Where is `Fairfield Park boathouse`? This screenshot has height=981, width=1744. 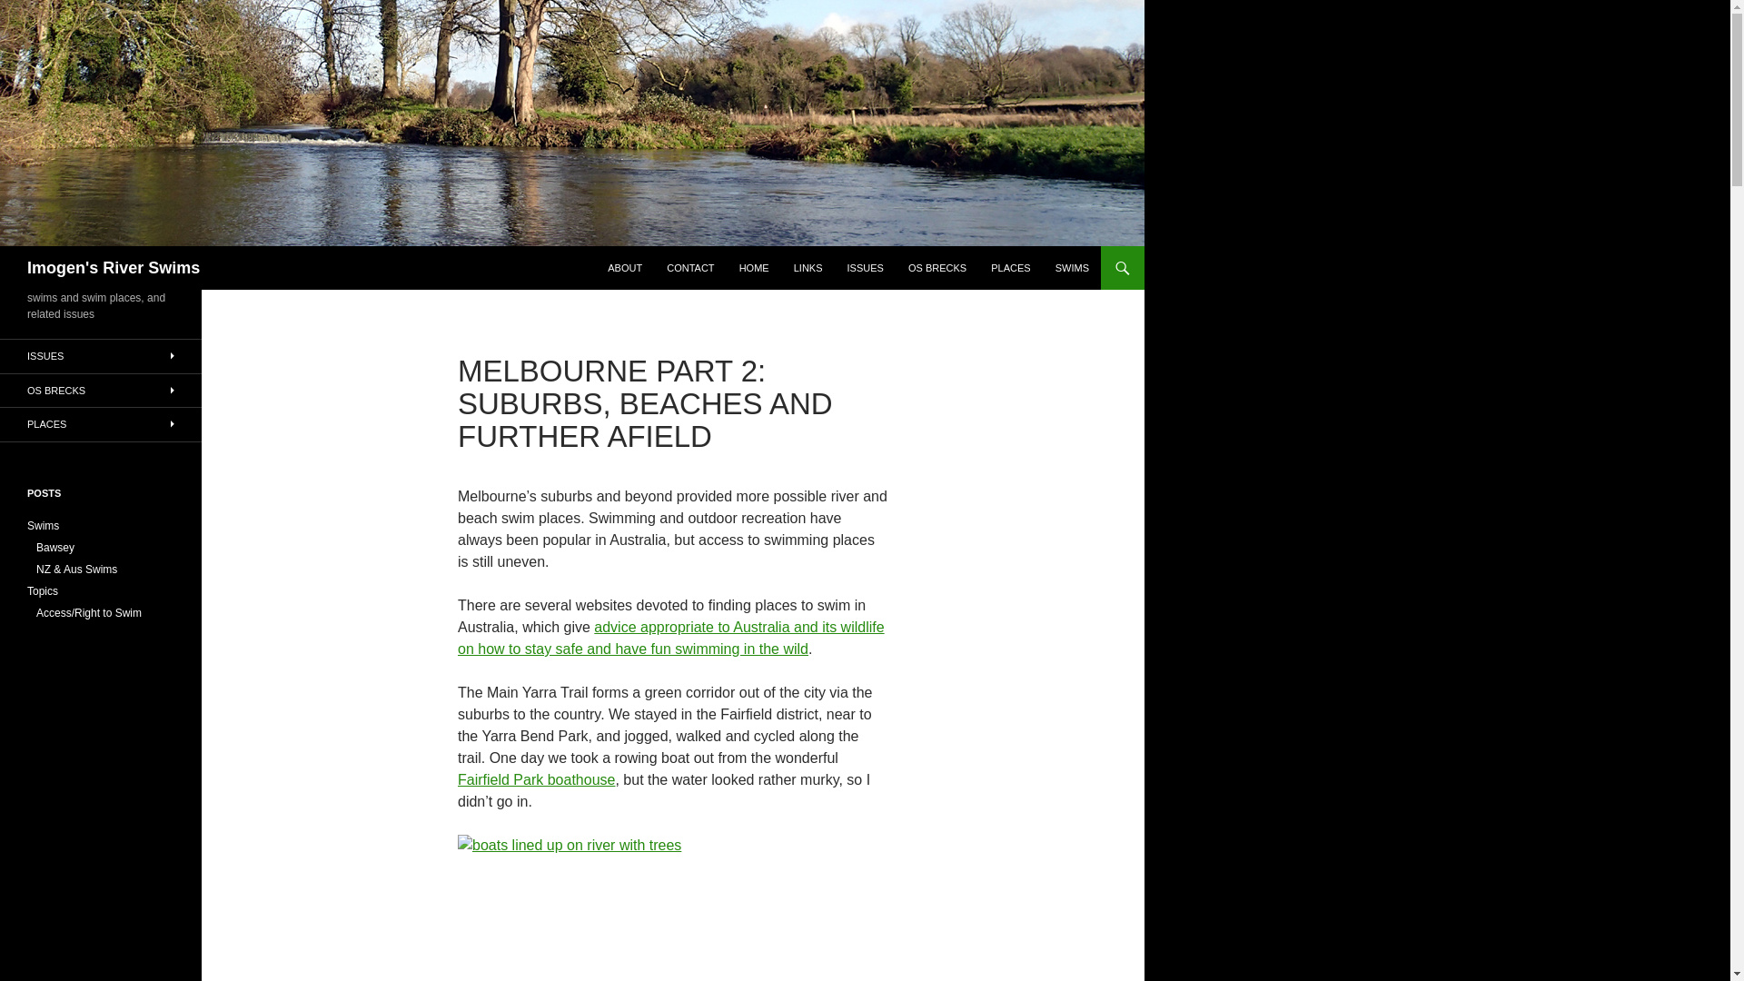 Fairfield Park boathouse is located at coordinates (536, 779).